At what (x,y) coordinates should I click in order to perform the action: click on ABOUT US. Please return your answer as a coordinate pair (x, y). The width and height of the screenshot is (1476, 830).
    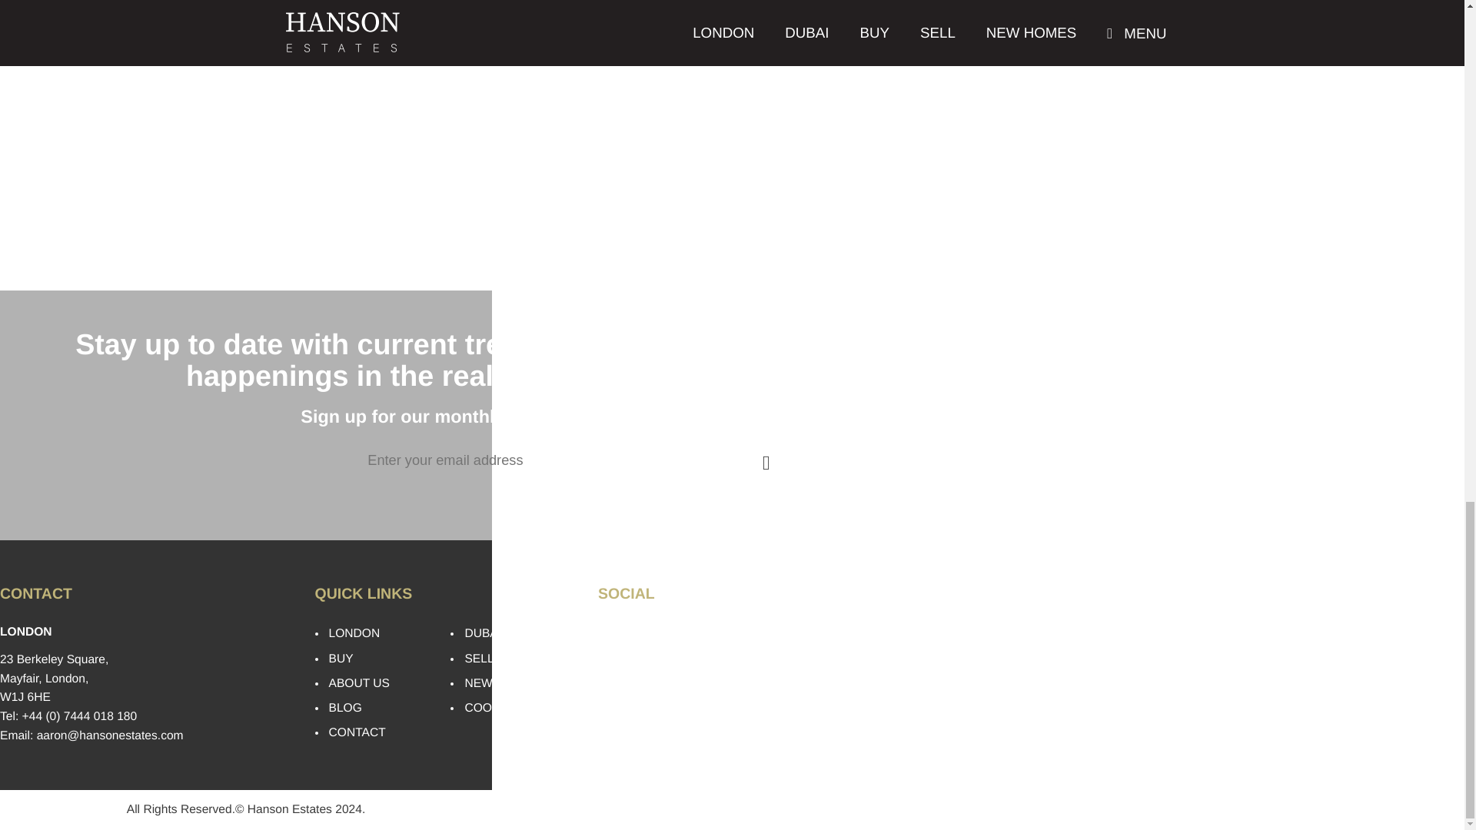
    Looking at the image, I should click on (359, 683).